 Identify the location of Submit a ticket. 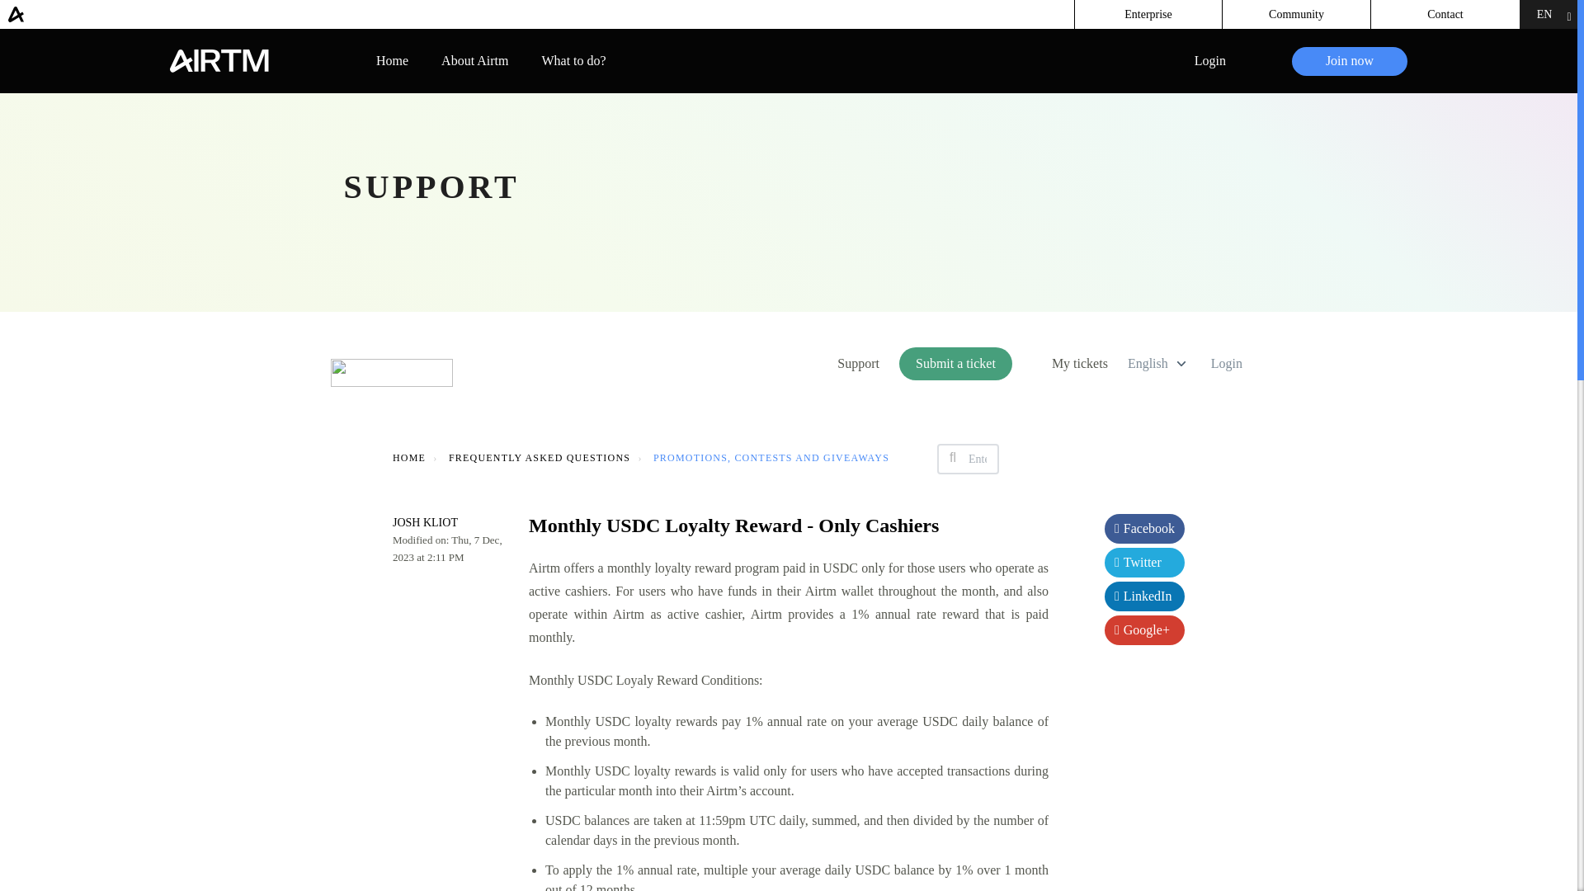
(955, 363).